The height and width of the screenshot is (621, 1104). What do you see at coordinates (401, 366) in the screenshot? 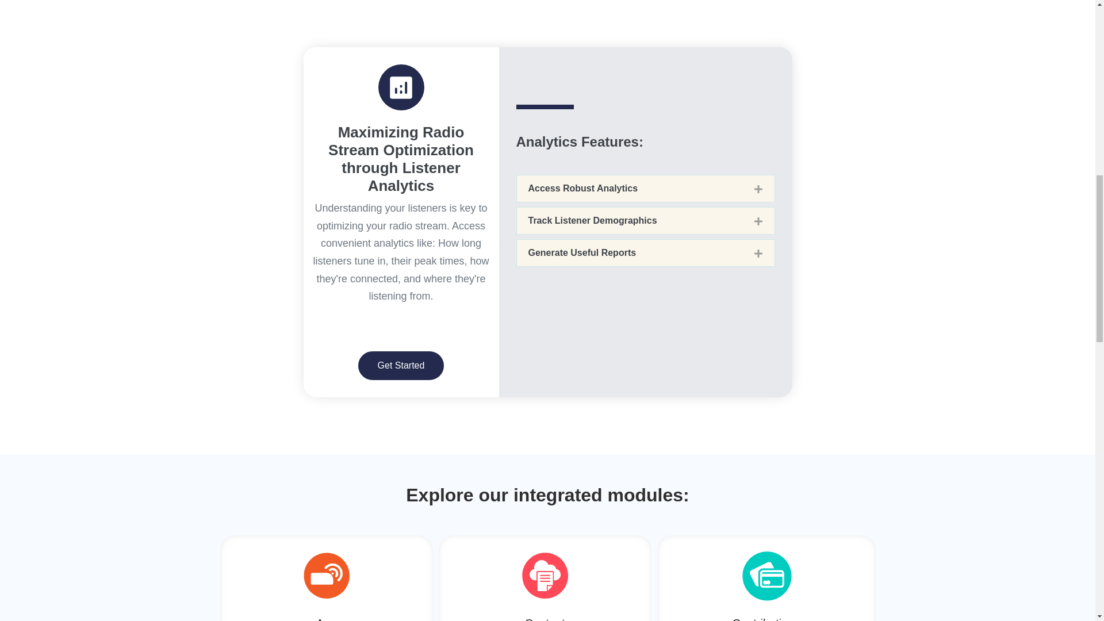
I see `Get Started` at bounding box center [401, 366].